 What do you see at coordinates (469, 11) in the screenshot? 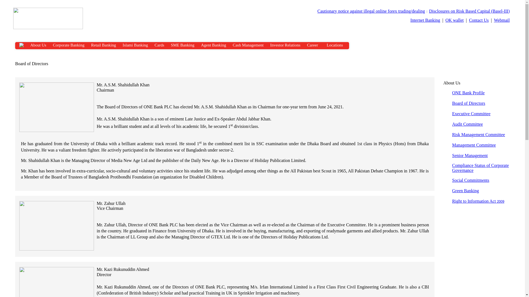
I see `Disclosures on Risk Based Capital (Basel-III)` at bounding box center [469, 11].